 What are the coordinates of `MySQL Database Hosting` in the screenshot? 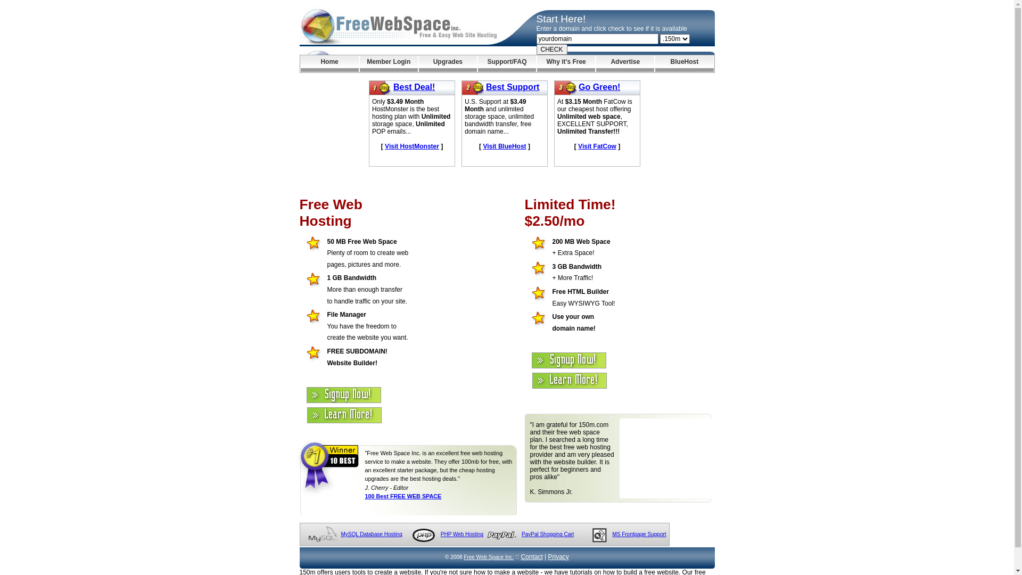 It's located at (372, 535).